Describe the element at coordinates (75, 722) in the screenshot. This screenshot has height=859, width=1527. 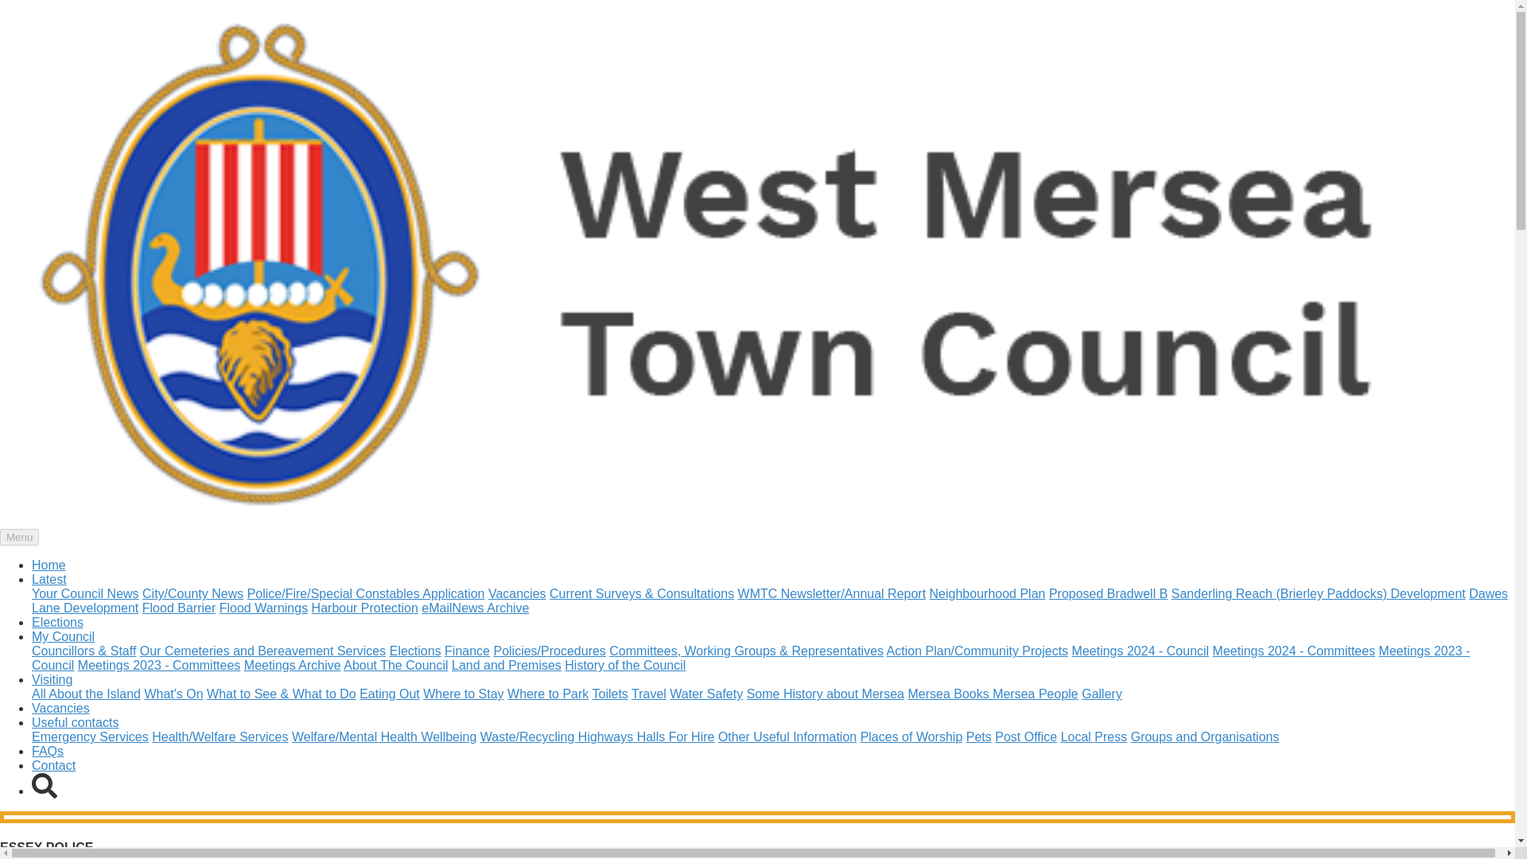
I see `Useful contacts` at that location.